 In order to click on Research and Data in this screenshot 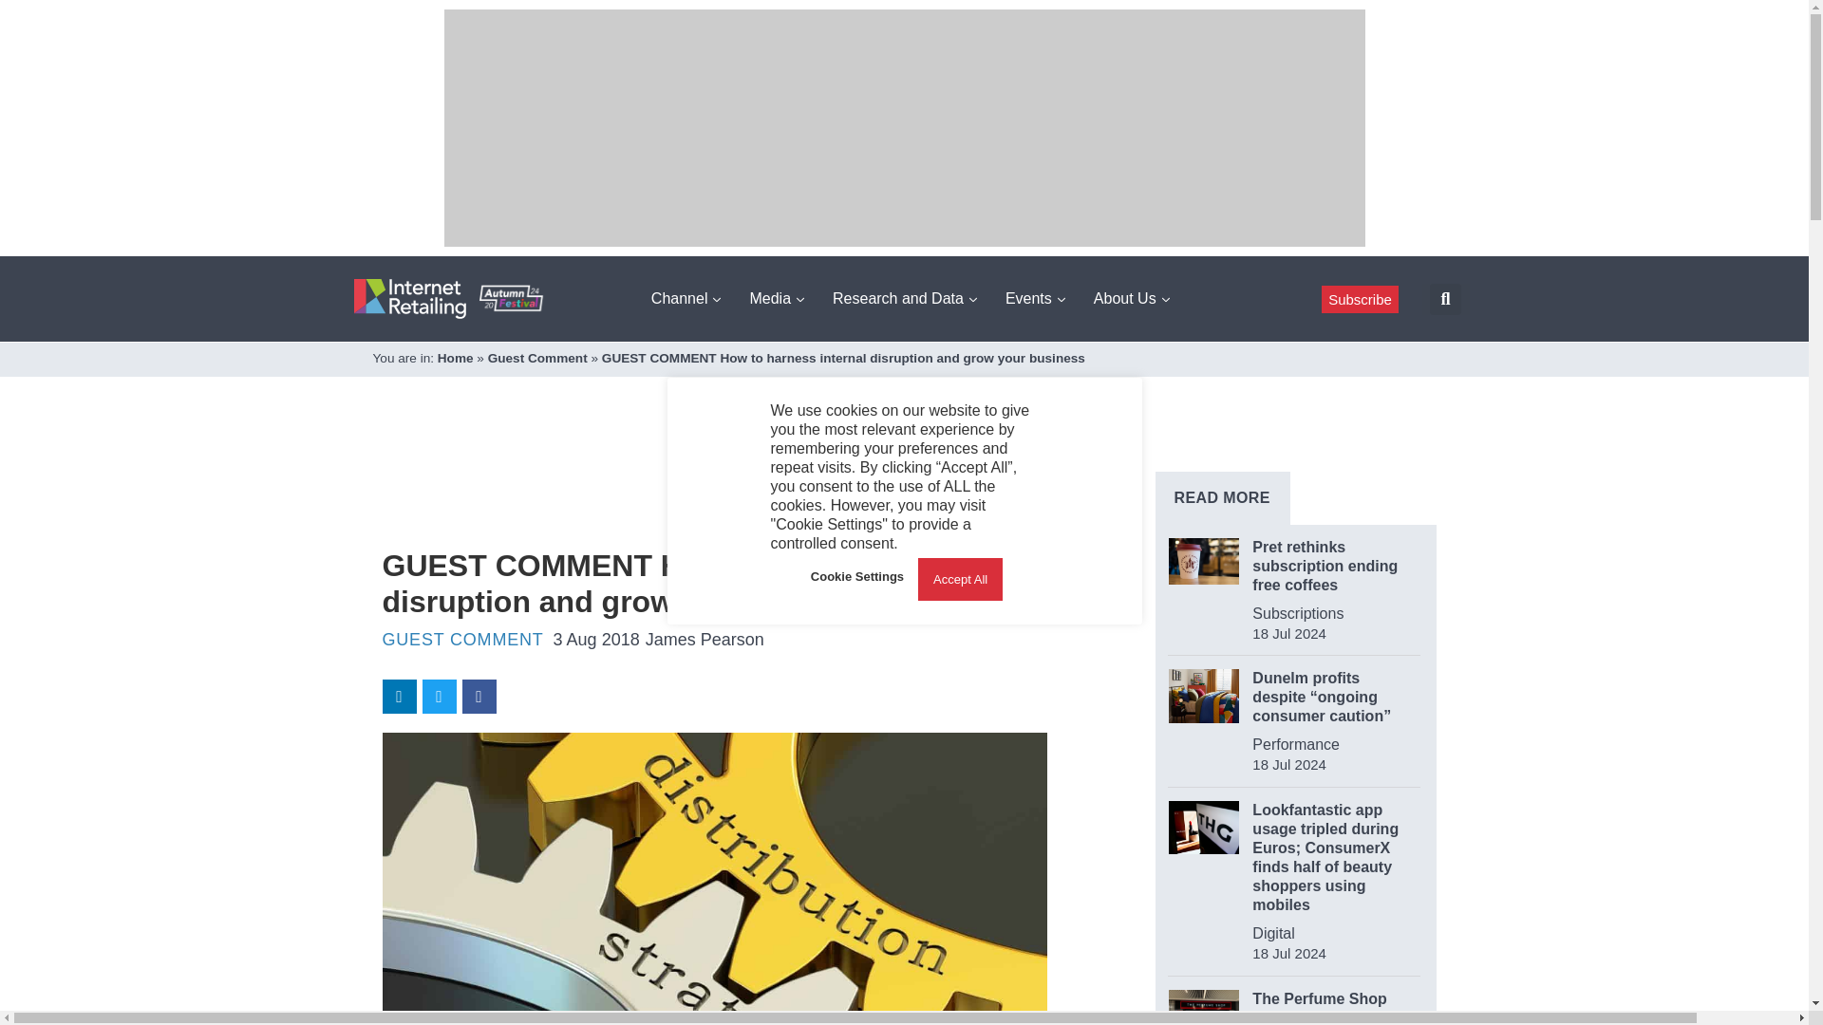, I will do `click(904, 298)`.